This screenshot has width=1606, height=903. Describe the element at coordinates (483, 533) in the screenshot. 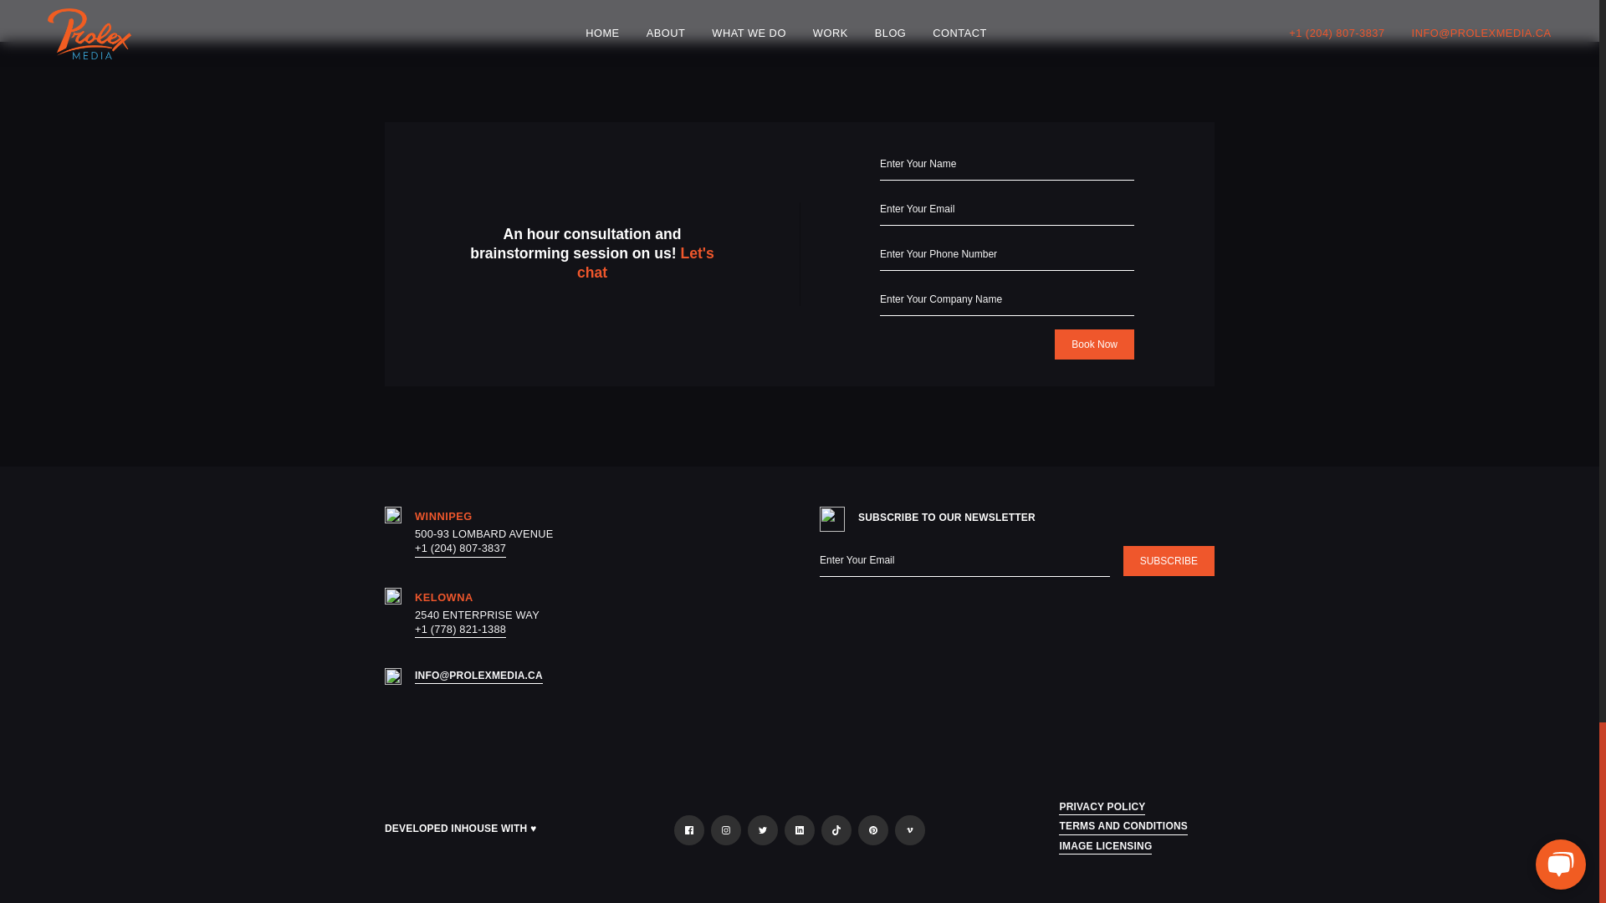

I see `500-93 LOMBARD AVENUE` at that location.